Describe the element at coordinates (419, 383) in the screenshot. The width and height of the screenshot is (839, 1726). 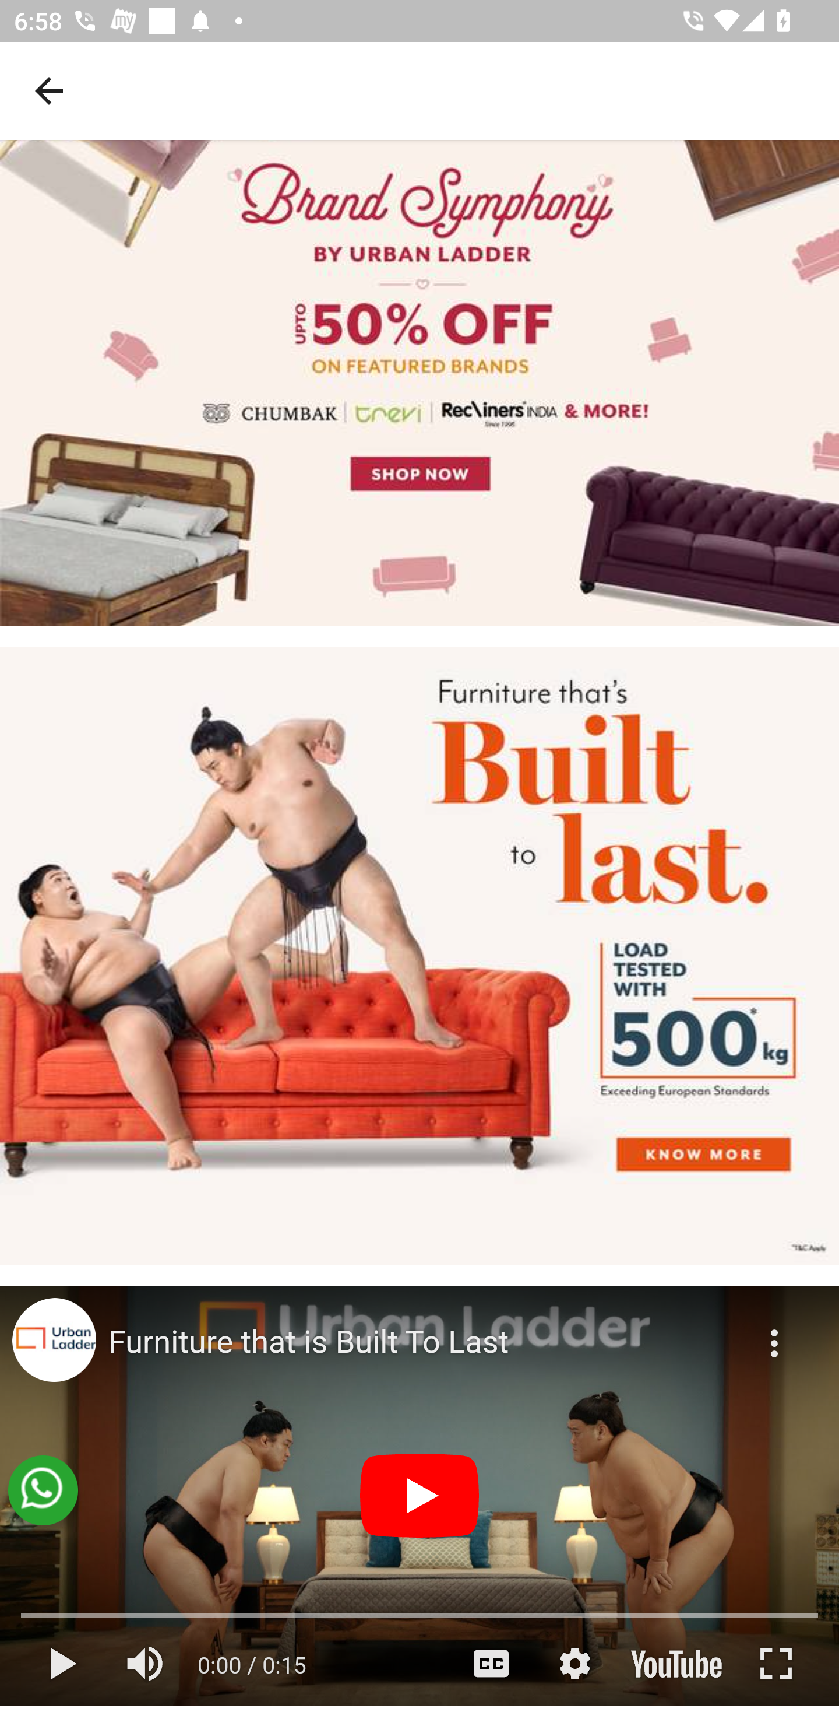
I see `vmi brand symphony` at that location.